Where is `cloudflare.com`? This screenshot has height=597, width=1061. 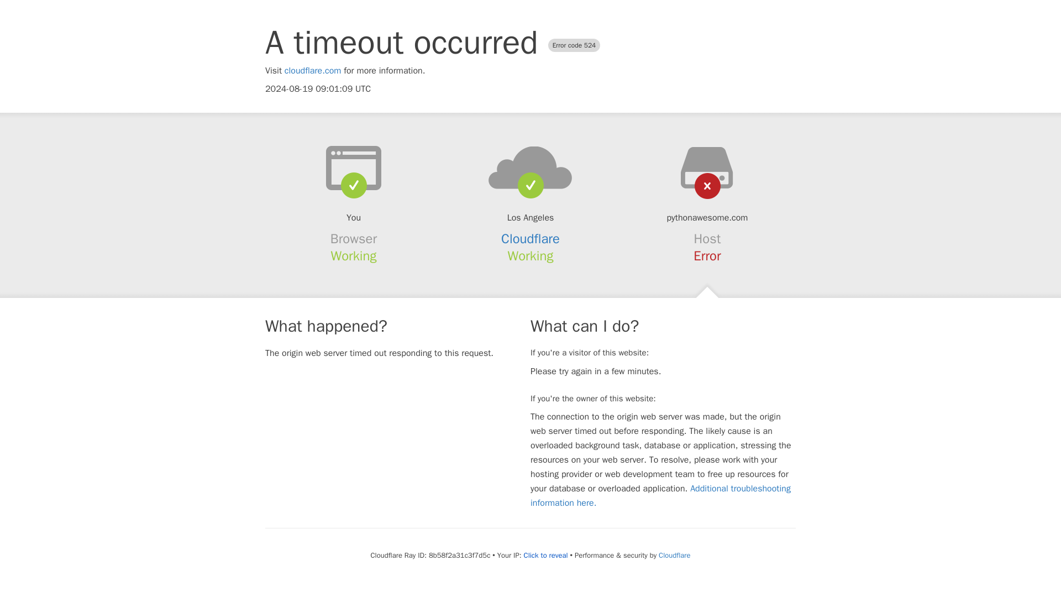
cloudflare.com is located at coordinates (313, 71).